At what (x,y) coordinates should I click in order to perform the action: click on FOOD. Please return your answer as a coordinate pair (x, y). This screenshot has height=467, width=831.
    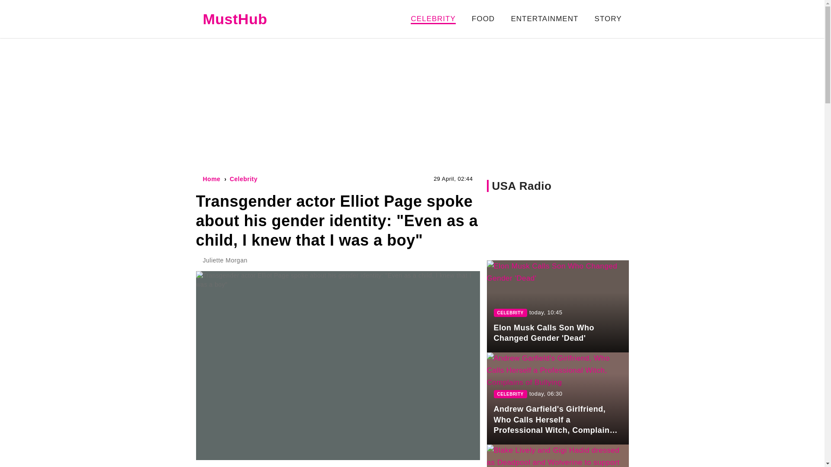
    Looking at the image, I should click on (483, 18).